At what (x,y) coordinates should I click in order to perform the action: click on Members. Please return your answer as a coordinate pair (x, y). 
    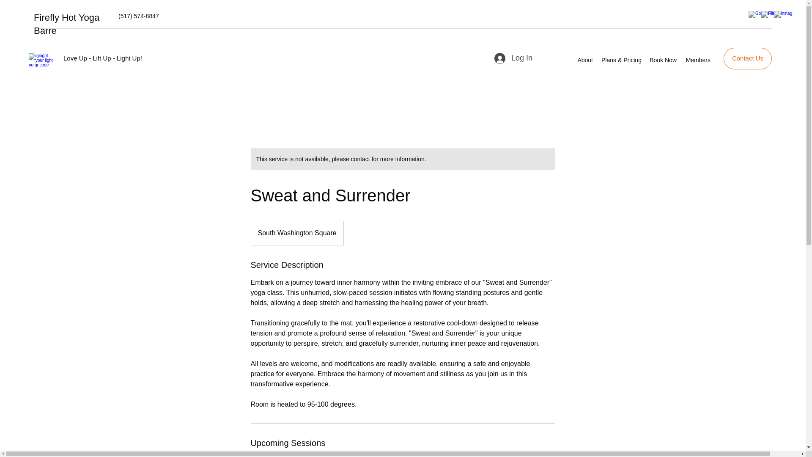
    Looking at the image, I should click on (698, 60).